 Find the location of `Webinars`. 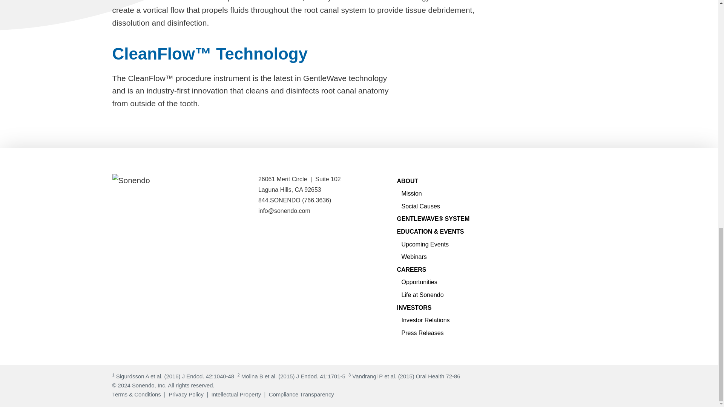

Webinars is located at coordinates (413, 257).